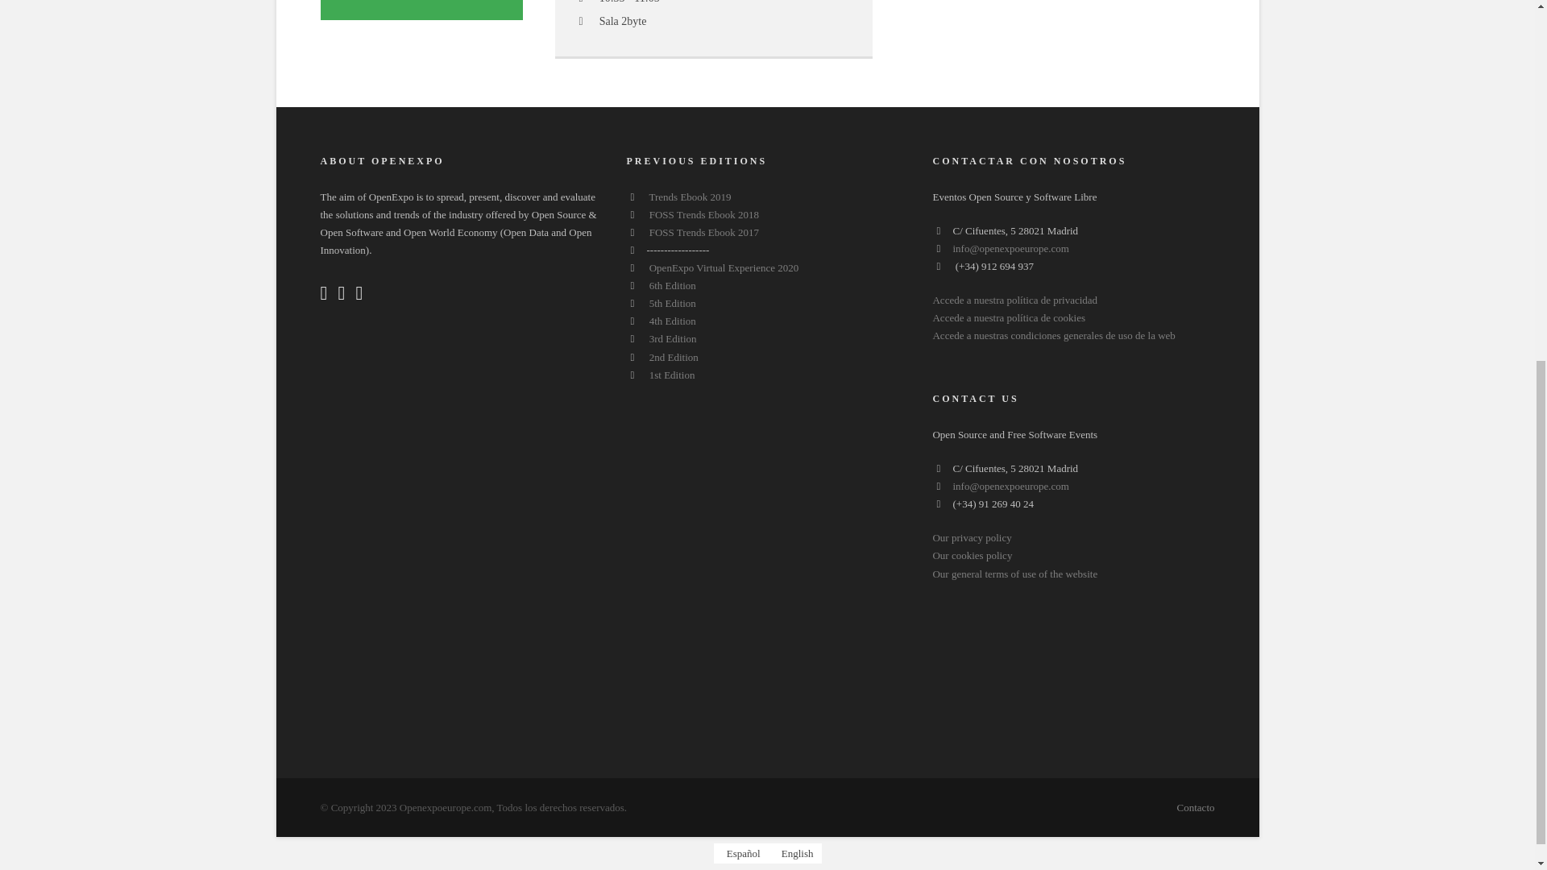 The image size is (1547, 870). I want to click on FOSS Trends Ebook 2018, so click(704, 214).